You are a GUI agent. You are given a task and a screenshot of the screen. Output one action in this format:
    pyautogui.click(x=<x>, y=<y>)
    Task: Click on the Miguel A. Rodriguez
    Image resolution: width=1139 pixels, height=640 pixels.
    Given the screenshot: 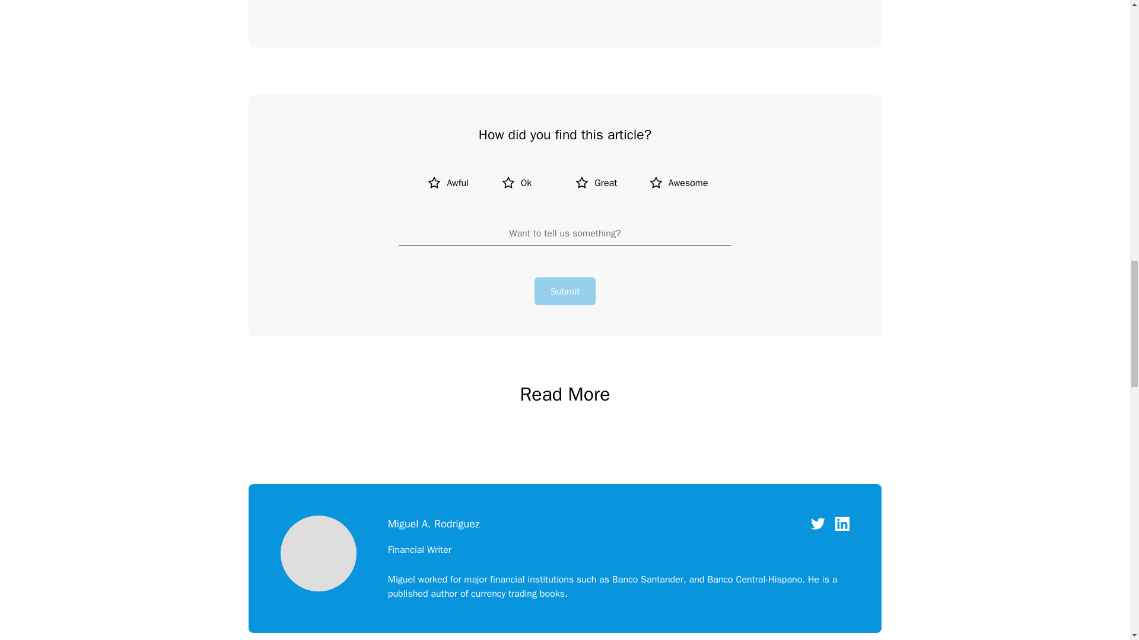 What is the action you would take?
    pyautogui.click(x=318, y=555)
    